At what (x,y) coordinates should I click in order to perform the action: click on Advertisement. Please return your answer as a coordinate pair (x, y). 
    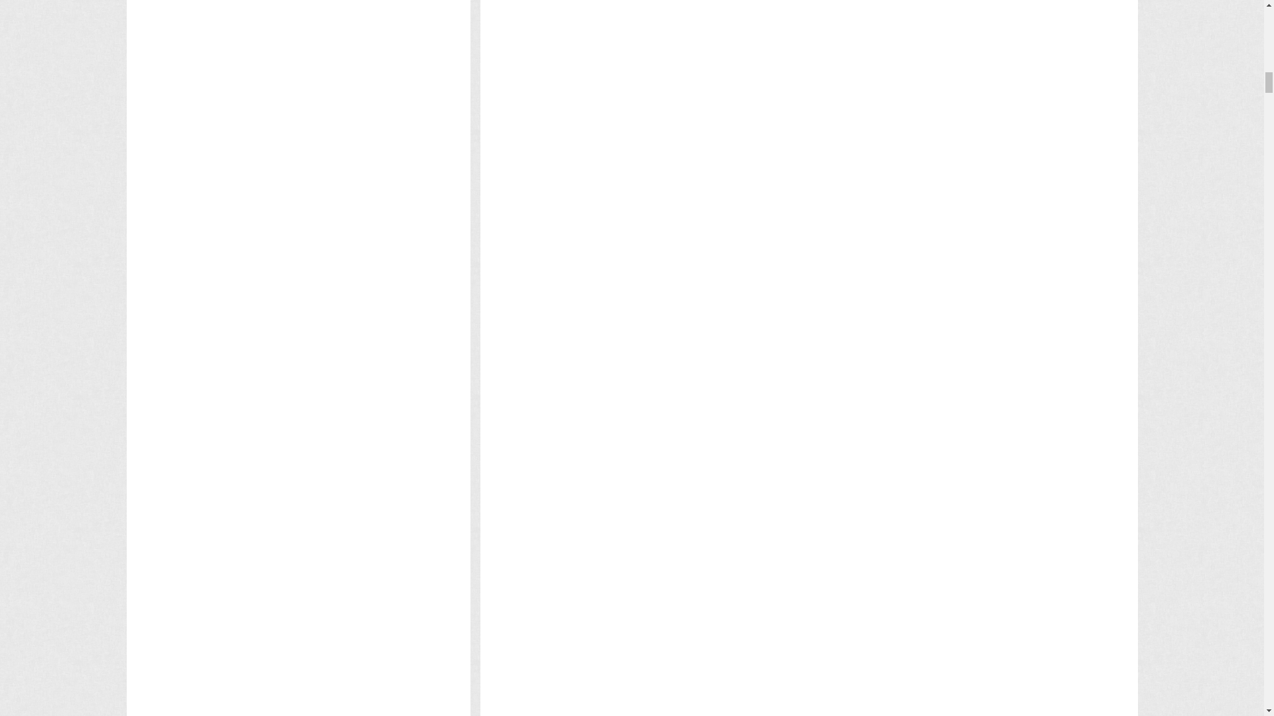
    Looking at the image, I should click on (297, 368).